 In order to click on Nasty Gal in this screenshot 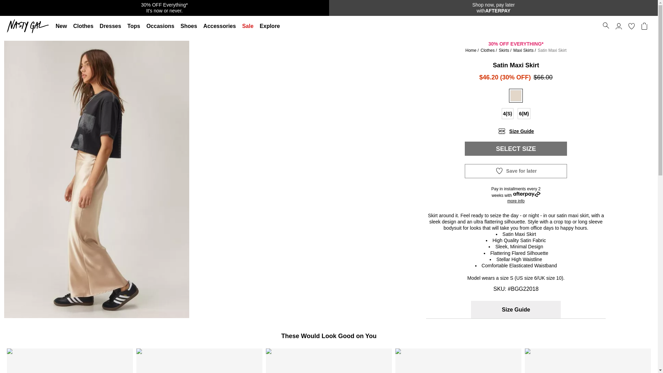, I will do `click(29, 26)`.